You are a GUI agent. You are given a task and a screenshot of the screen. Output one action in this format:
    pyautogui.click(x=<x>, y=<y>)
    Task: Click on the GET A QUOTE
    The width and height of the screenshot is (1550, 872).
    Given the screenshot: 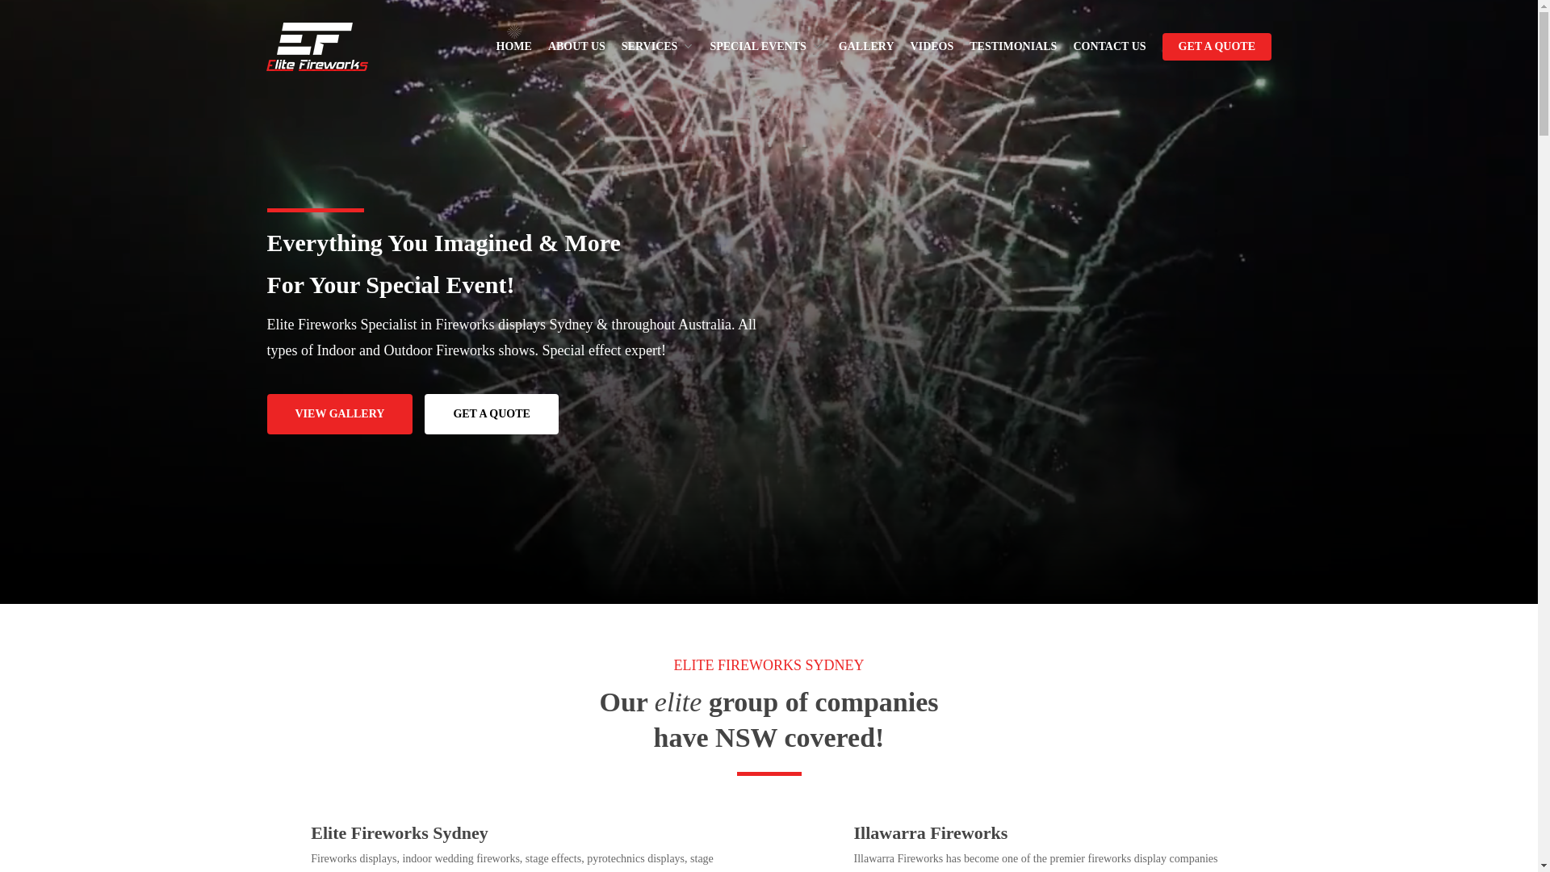 What is the action you would take?
    pyautogui.click(x=1217, y=47)
    